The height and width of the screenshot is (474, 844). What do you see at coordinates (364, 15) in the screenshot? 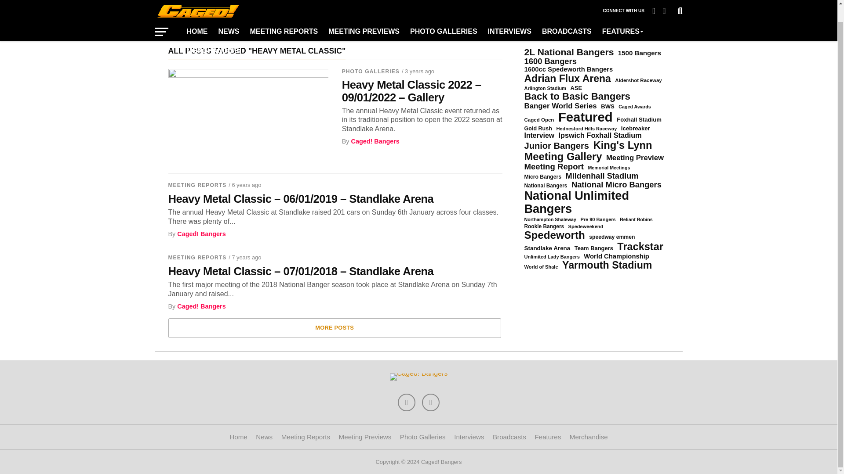
I see `MEETING PREVIEWS` at bounding box center [364, 15].